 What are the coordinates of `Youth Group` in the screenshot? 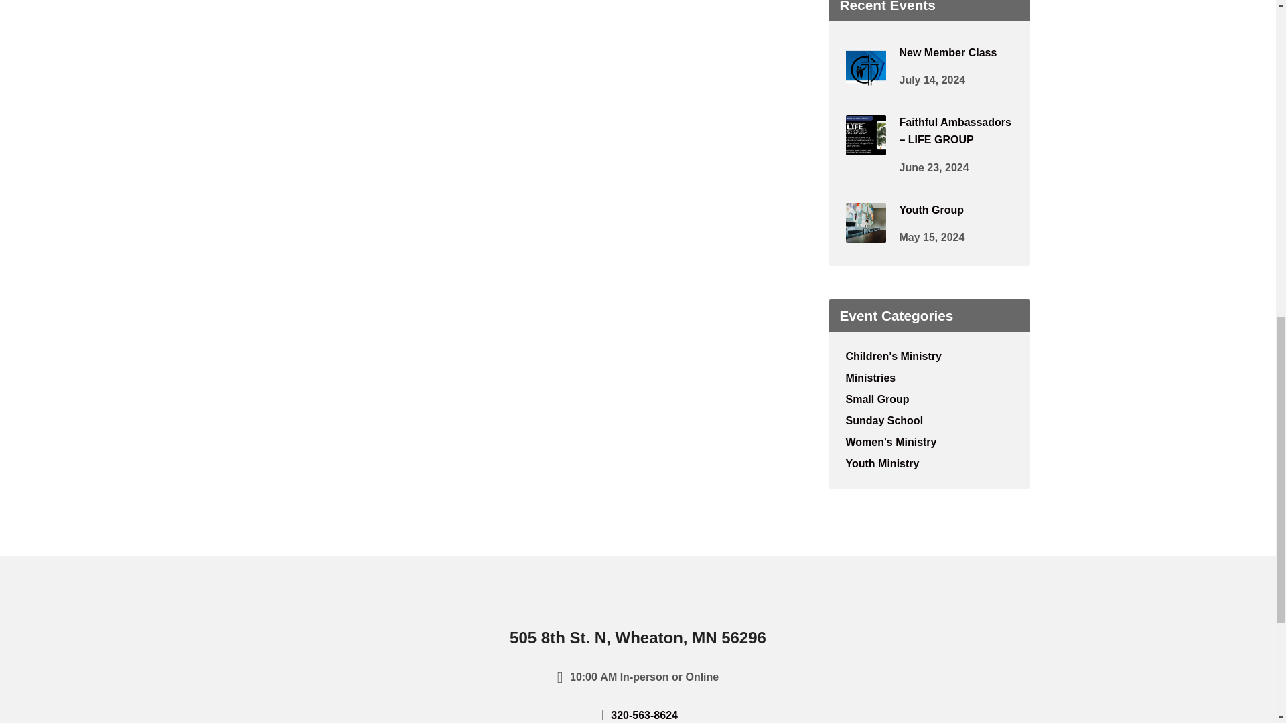 It's located at (865, 234).